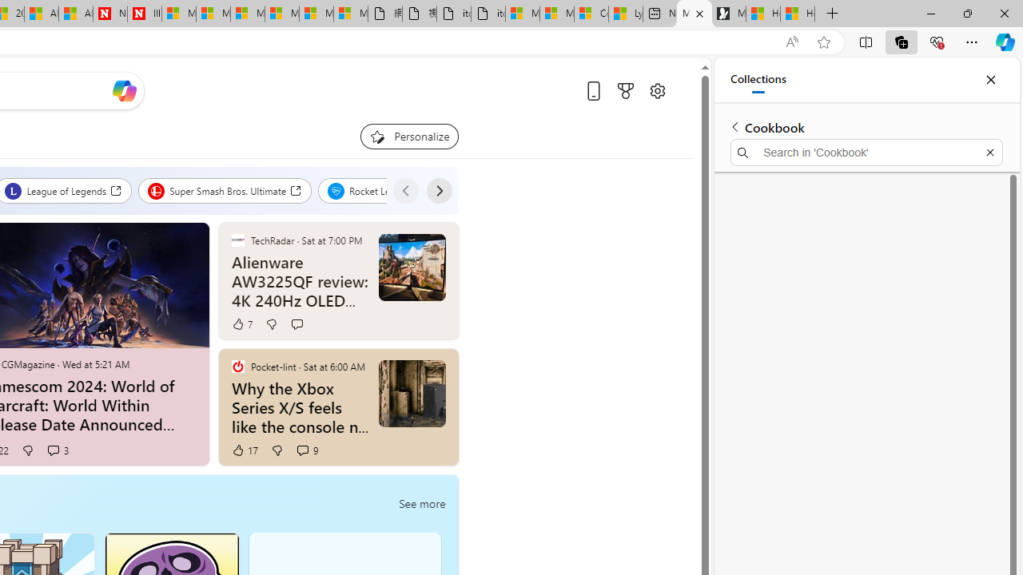 The height and width of the screenshot is (575, 1023). Describe the element at coordinates (438, 367) in the screenshot. I see `See more` at that location.